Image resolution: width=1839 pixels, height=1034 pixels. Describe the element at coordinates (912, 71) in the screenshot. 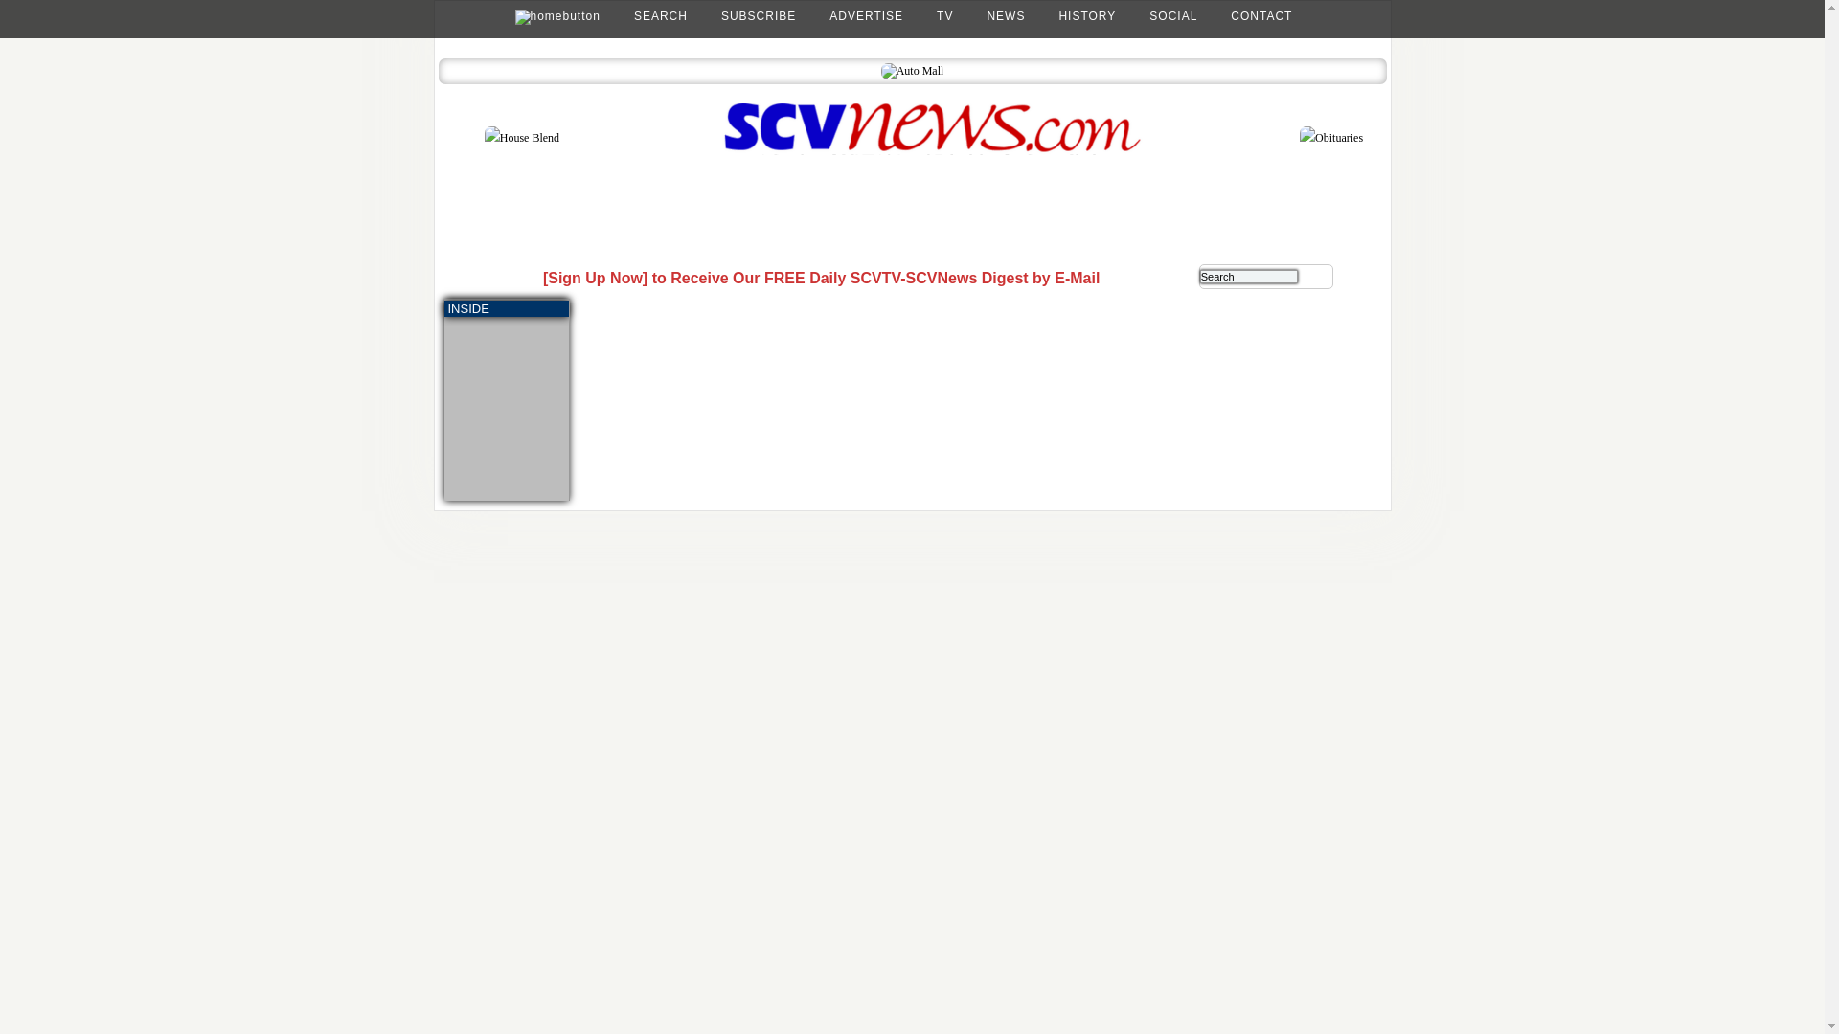

I see `Auto Mall` at that location.